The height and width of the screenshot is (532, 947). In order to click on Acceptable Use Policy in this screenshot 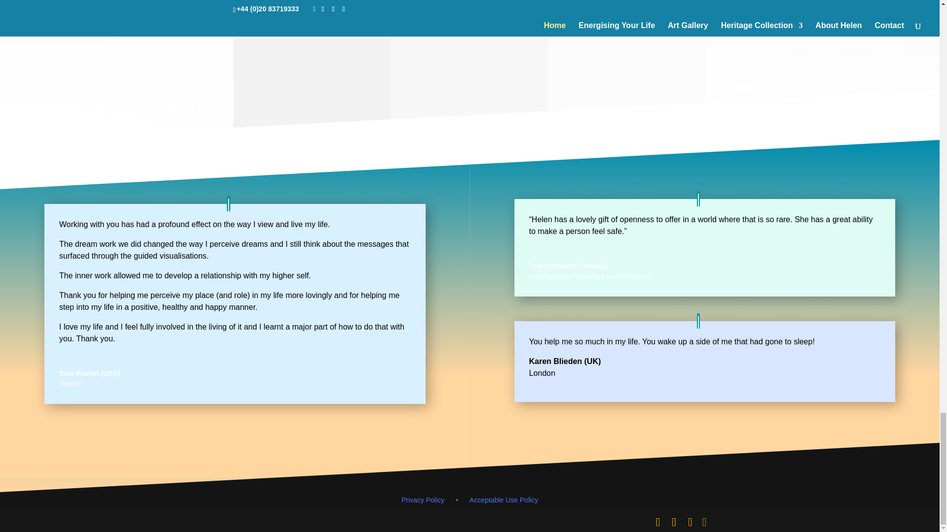, I will do `click(504, 499)`.